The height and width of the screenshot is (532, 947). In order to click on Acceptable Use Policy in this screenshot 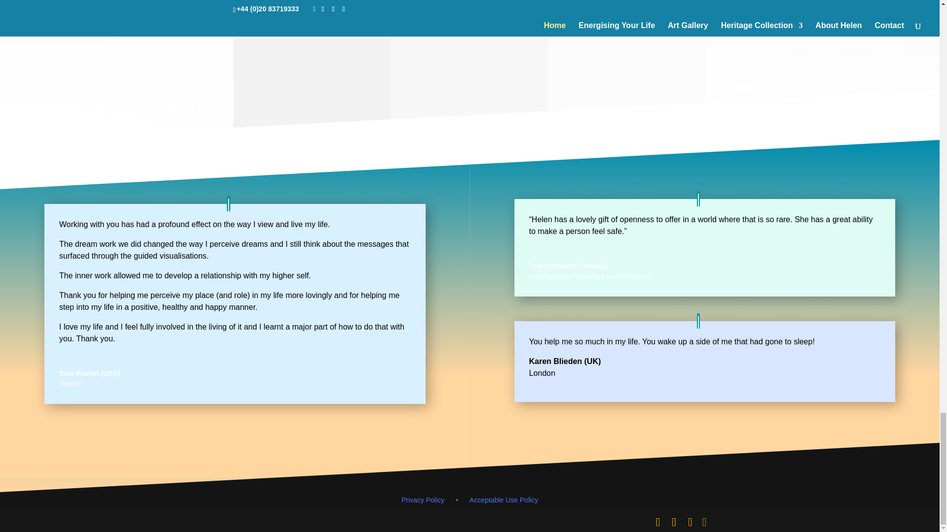, I will do `click(504, 499)`.